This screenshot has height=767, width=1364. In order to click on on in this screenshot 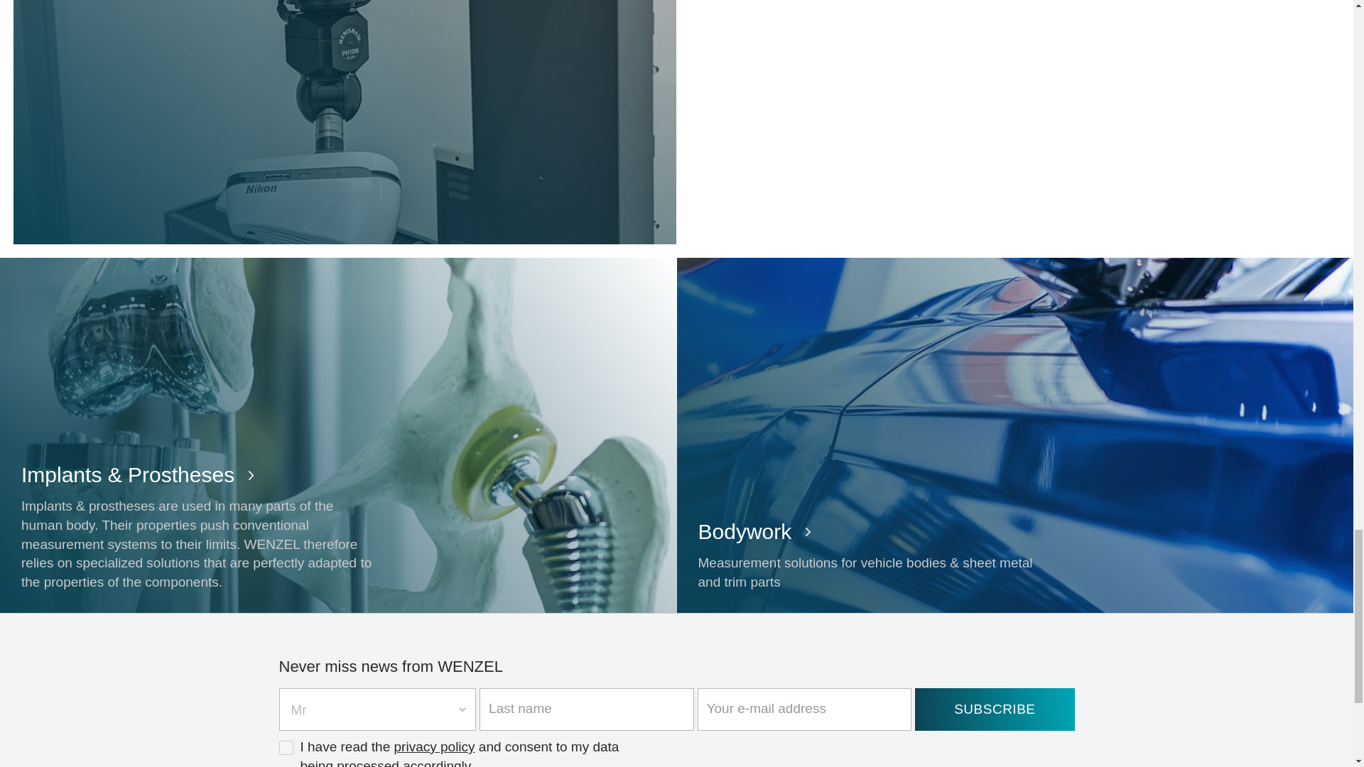, I will do `click(286, 747)`.